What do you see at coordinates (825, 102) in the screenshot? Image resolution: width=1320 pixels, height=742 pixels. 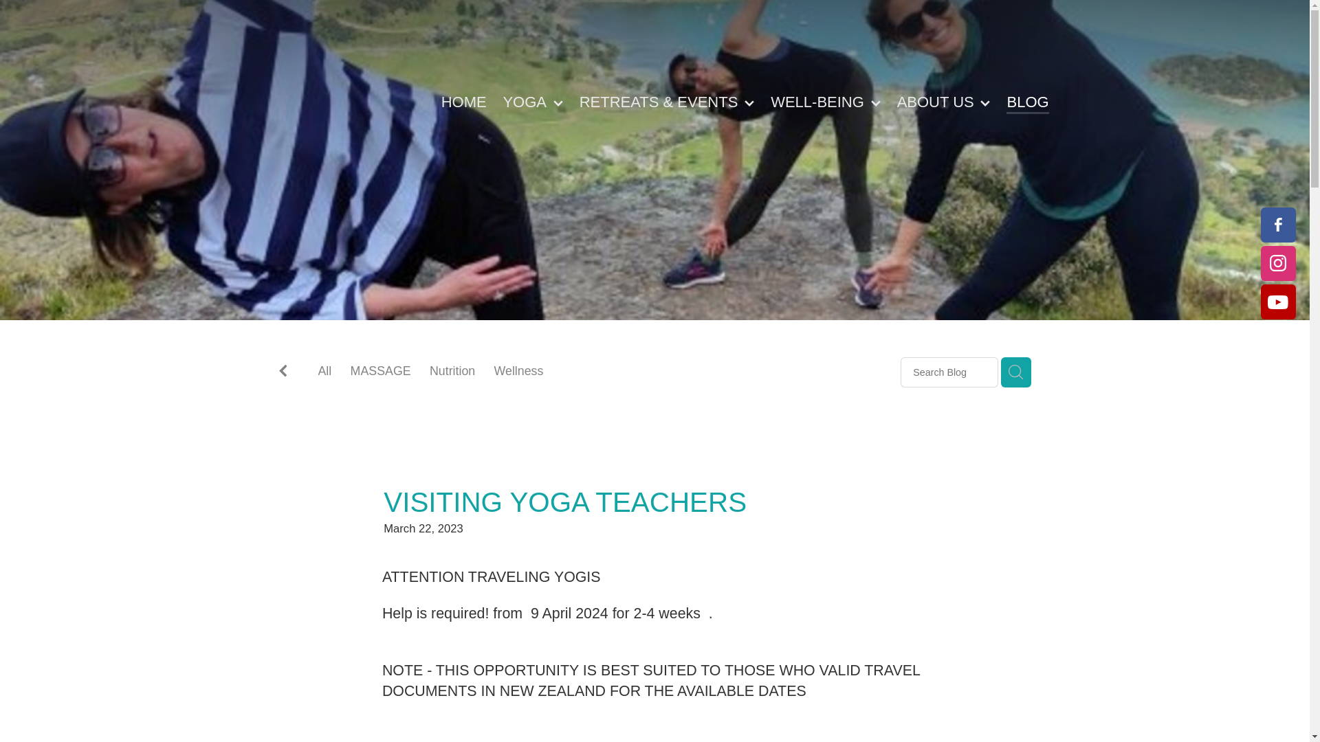 I see `WELL-BEING` at bounding box center [825, 102].